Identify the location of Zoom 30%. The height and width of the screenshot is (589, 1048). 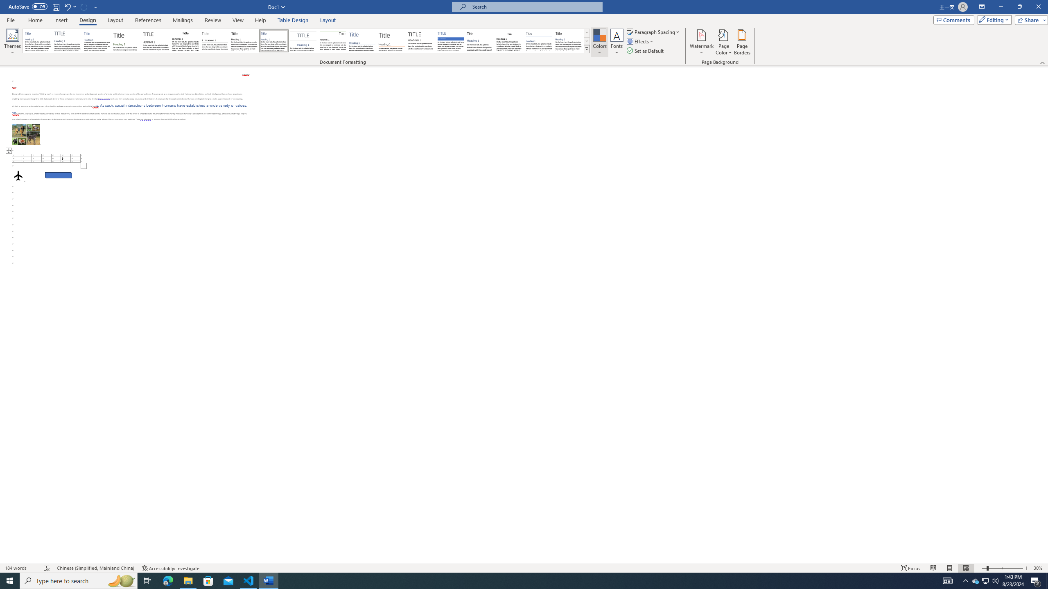
(1039, 568).